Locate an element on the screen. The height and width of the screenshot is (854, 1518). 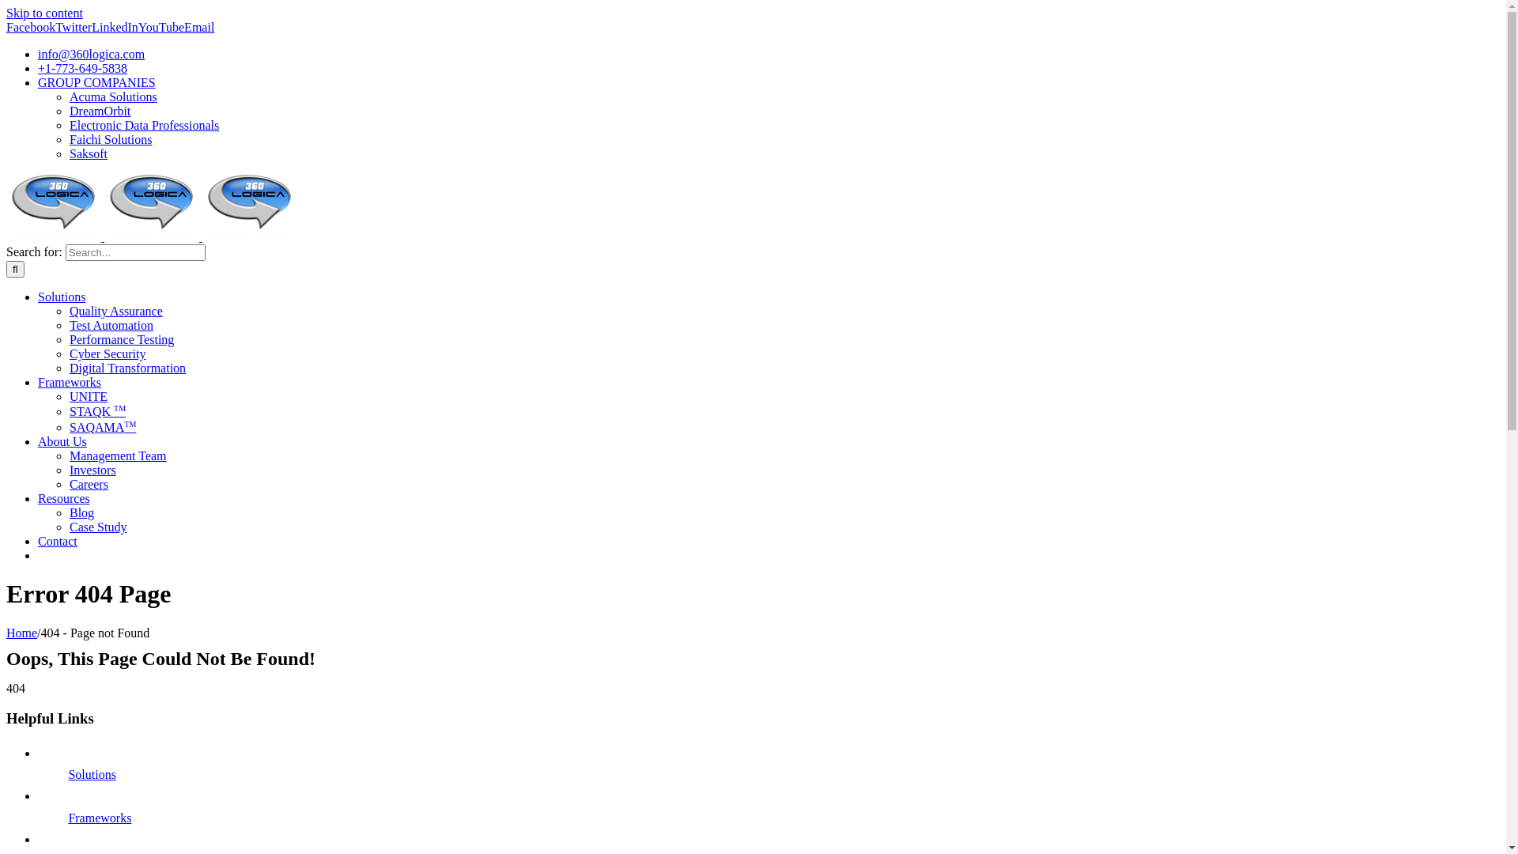
Careers is located at coordinates (89, 484).